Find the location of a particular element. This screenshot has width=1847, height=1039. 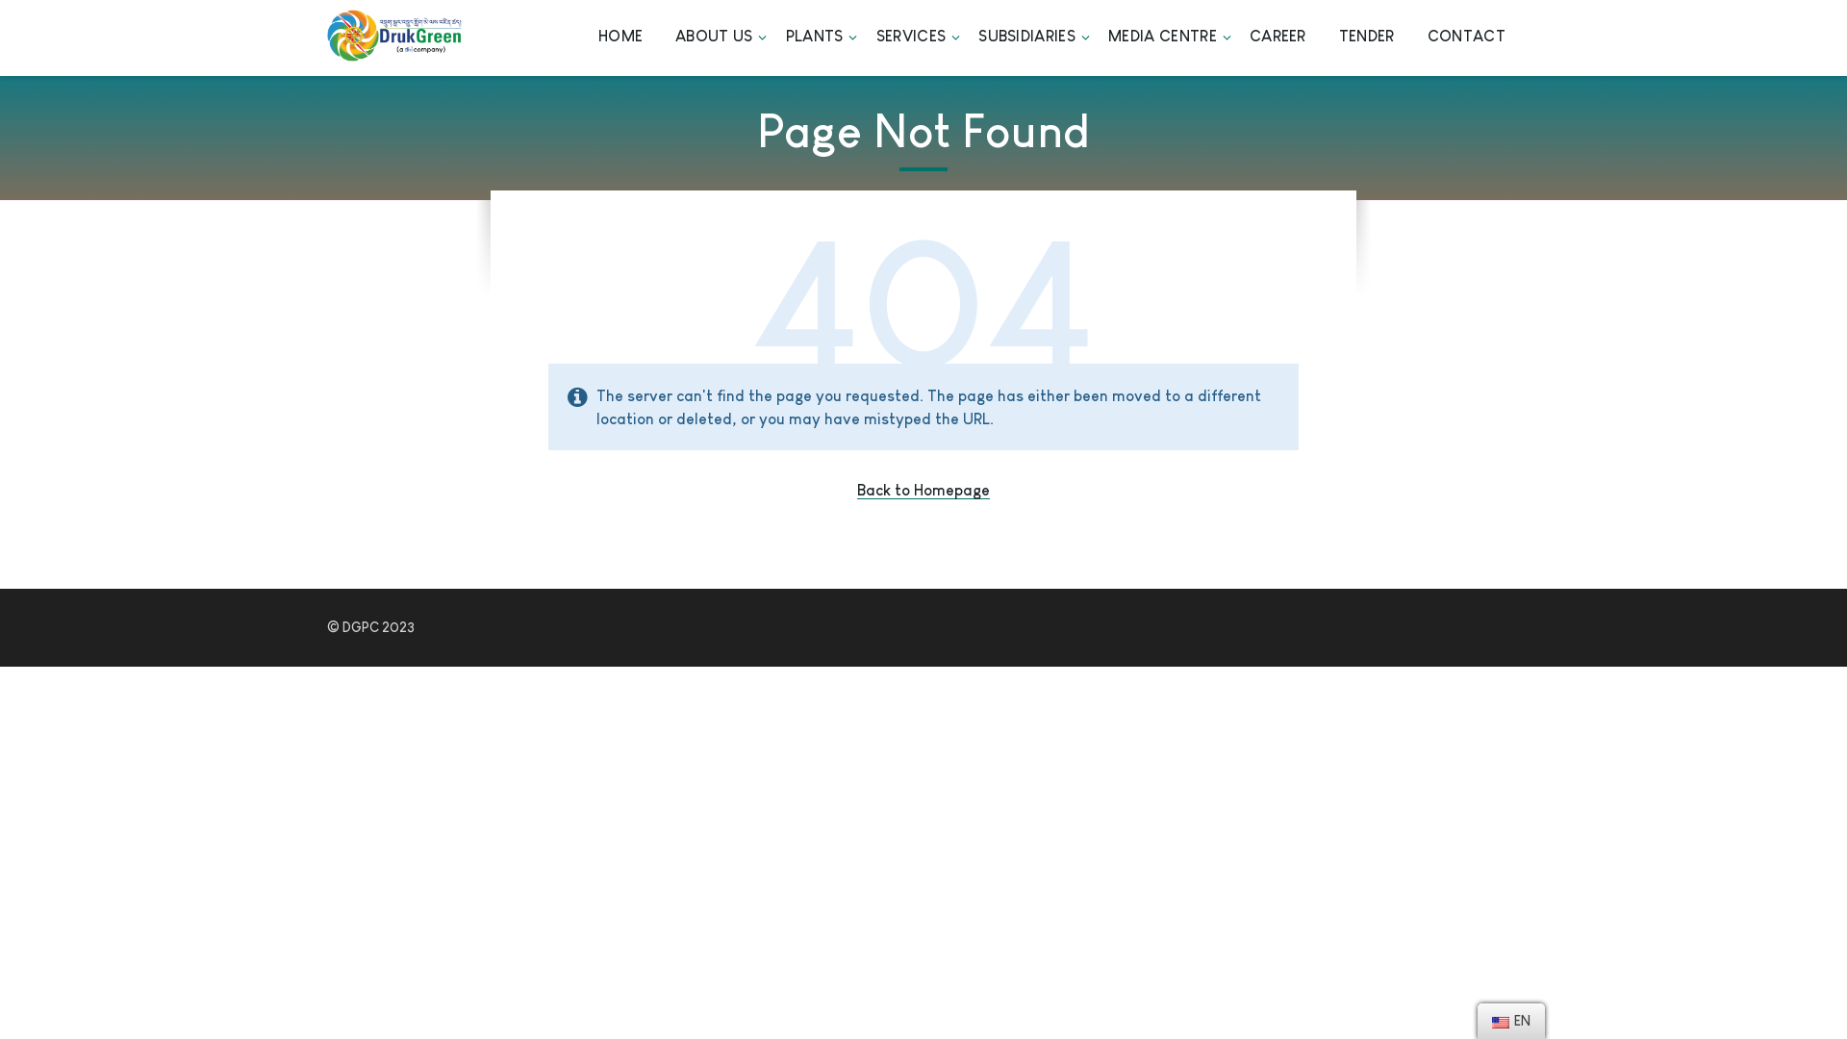

CONTACT is located at coordinates (1466, 38).